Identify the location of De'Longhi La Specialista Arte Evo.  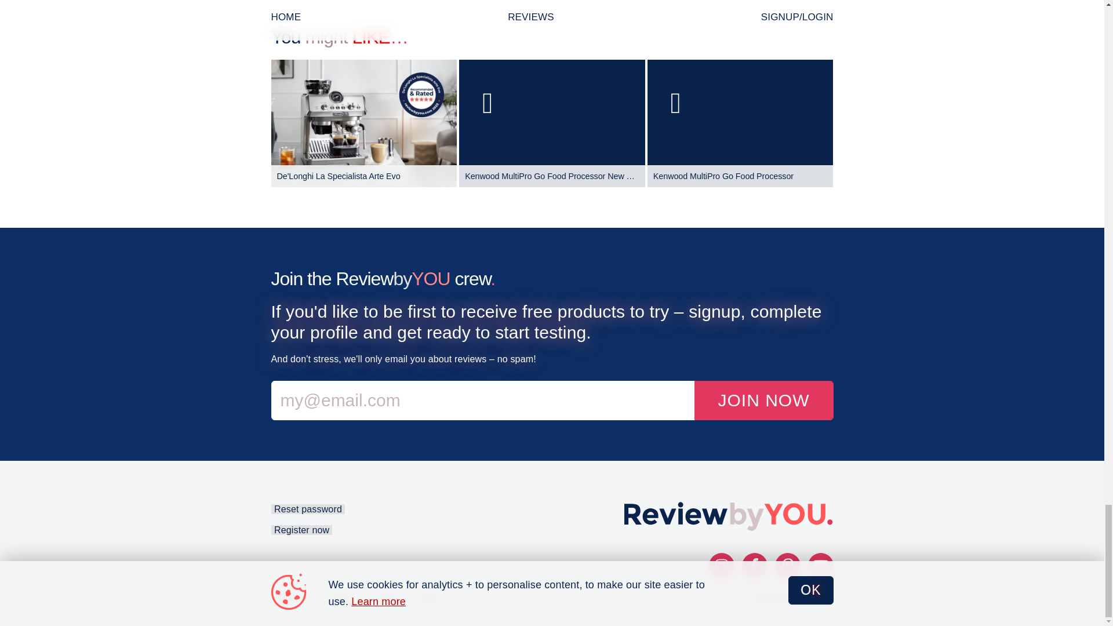
(364, 123).